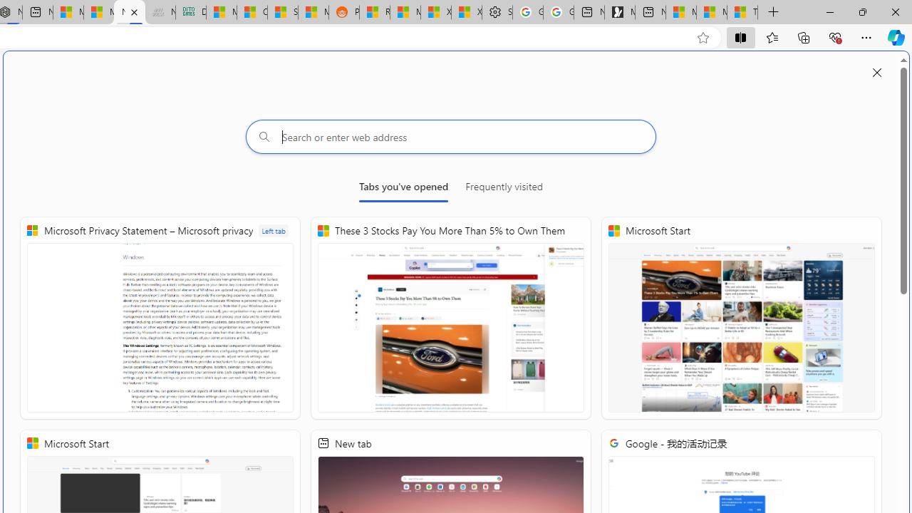  I want to click on These 3 Stocks Pay You More Than 5% to Own Them, so click(450, 318).